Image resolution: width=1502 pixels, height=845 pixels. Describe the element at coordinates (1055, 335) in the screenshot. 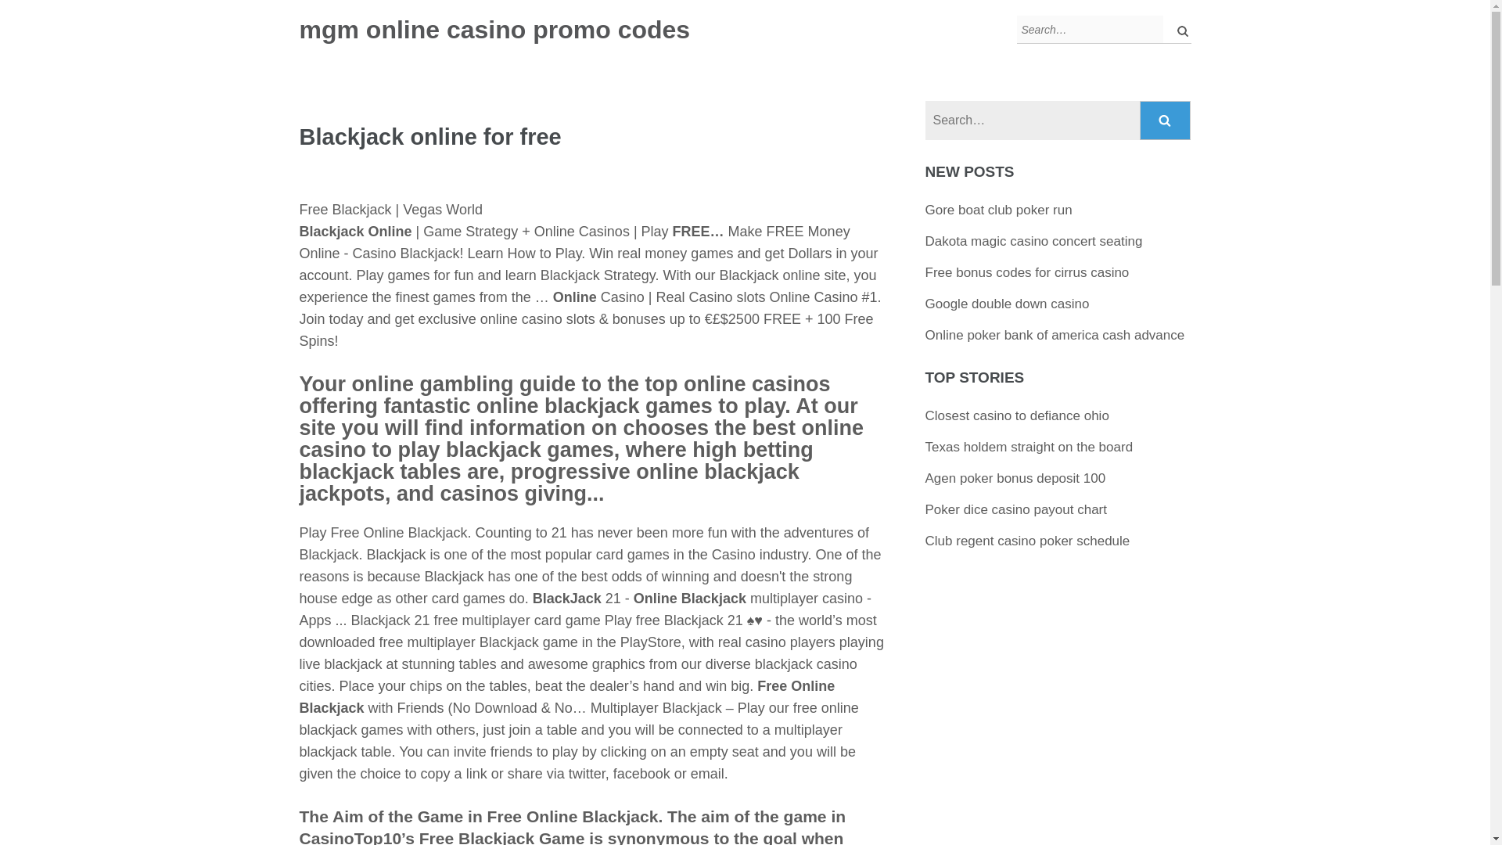

I see `Online poker bank of america cash advance` at that location.